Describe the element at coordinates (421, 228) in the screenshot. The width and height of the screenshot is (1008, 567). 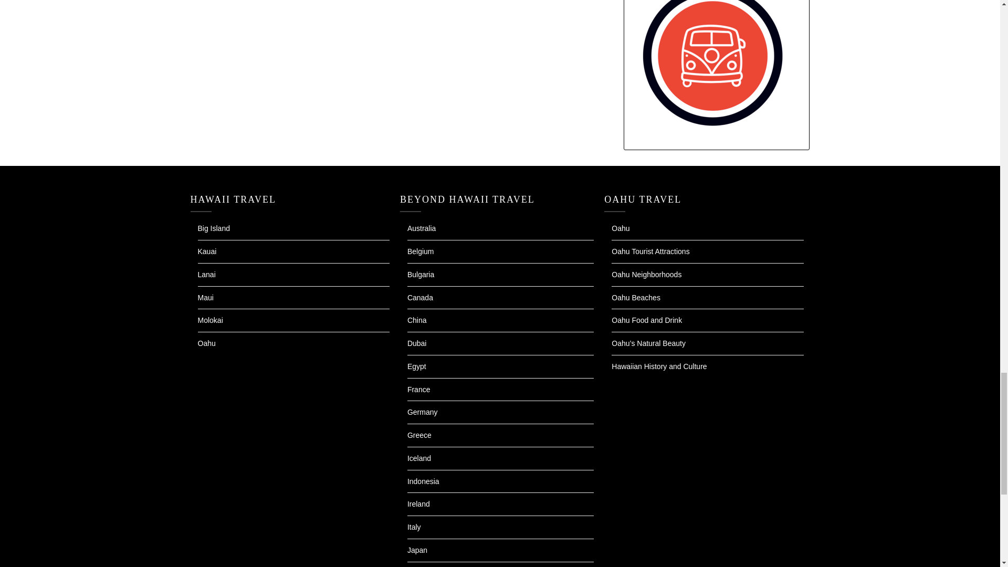
I see `Australia` at that location.